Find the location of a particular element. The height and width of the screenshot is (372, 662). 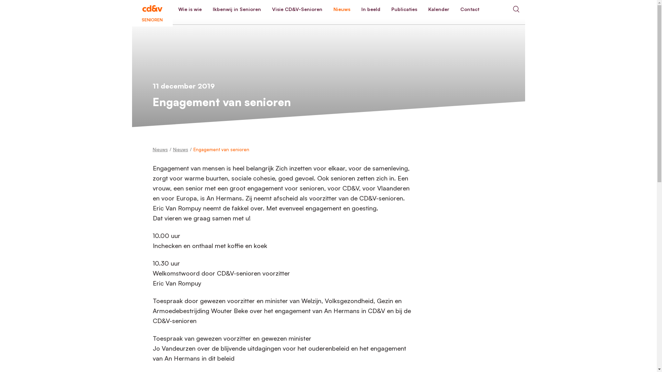

Publicaties is located at coordinates (404, 9).